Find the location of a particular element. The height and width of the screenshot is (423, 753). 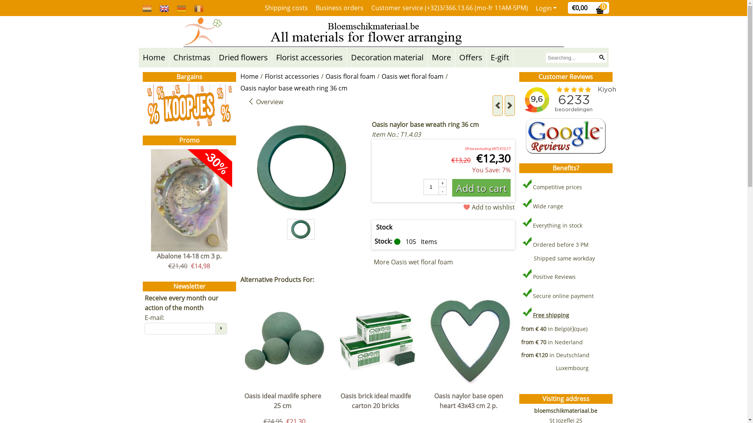

Offers is located at coordinates (471, 58).